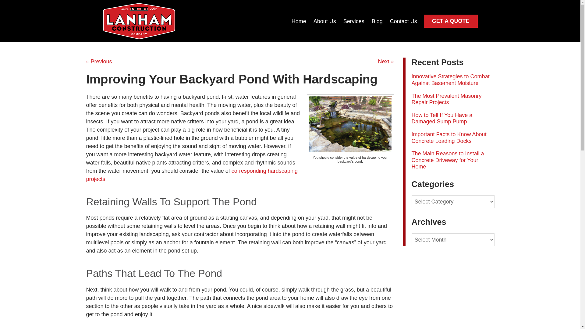  What do you see at coordinates (191, 175) in the screenshot?
I see `corresponding hardscaping projects` at bounding box center [191, 175].